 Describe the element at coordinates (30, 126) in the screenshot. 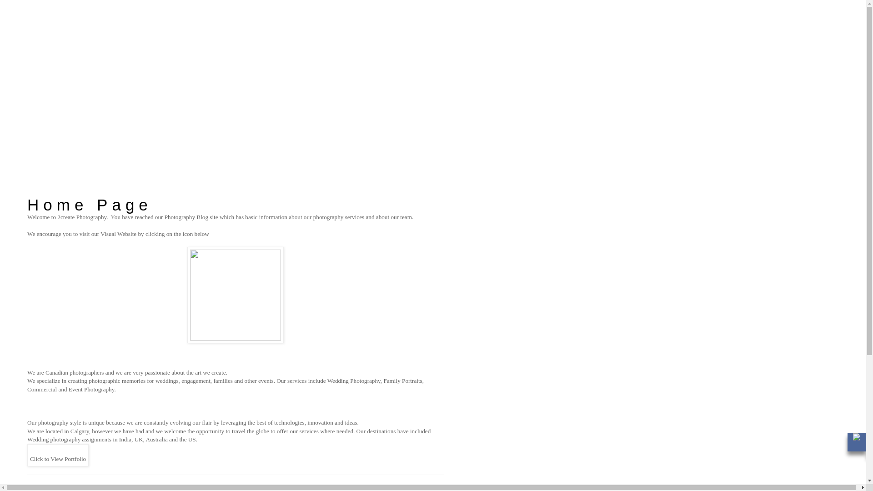

I see `Contact` at that location.